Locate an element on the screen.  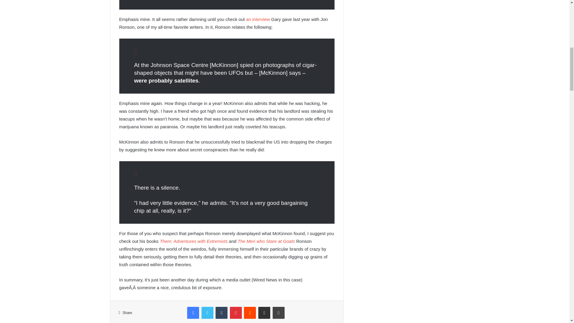
Print is located at coordinates (279, 313).